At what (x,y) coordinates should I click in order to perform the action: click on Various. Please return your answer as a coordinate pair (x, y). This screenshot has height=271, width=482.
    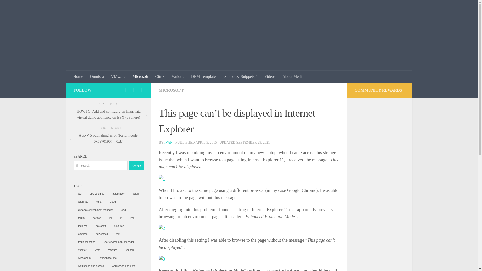
    Looking at the image, I should click on (178, 76).